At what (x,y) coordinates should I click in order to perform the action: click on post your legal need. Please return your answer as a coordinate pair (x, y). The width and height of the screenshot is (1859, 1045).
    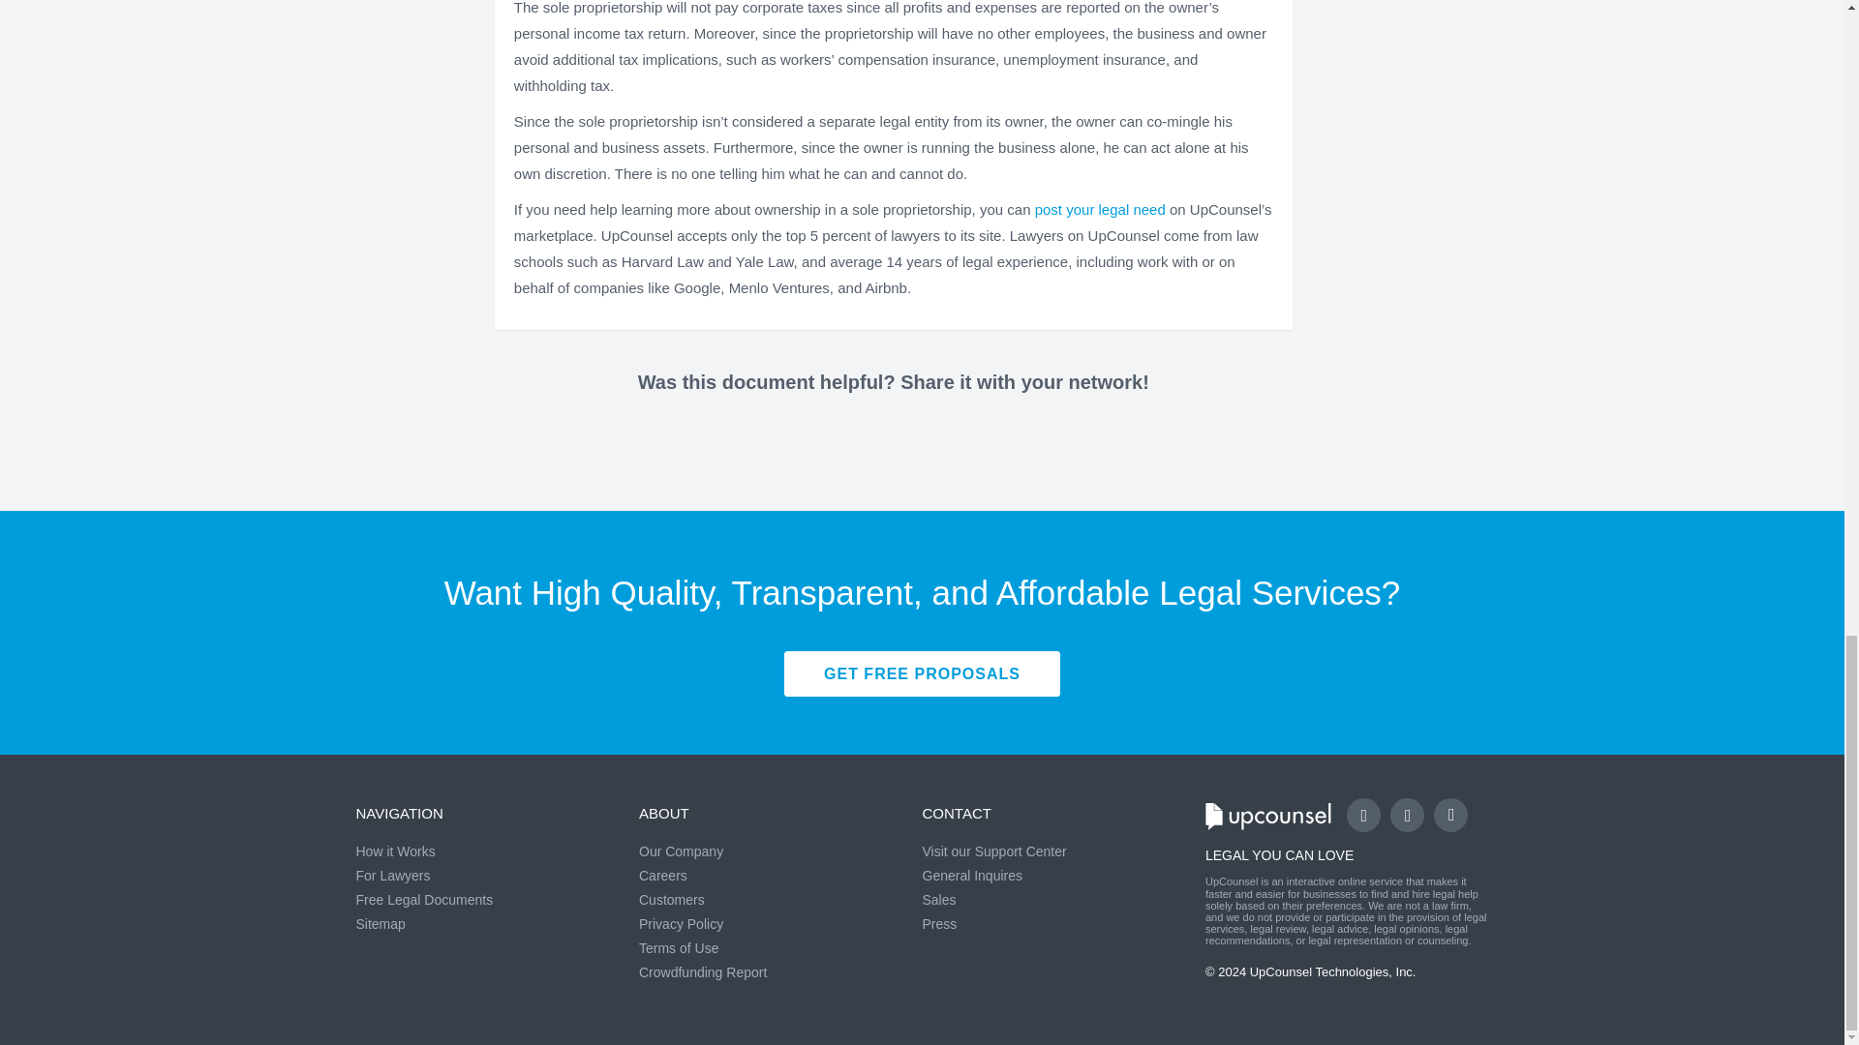
    Looking at the image, I should click on (1100, 209).